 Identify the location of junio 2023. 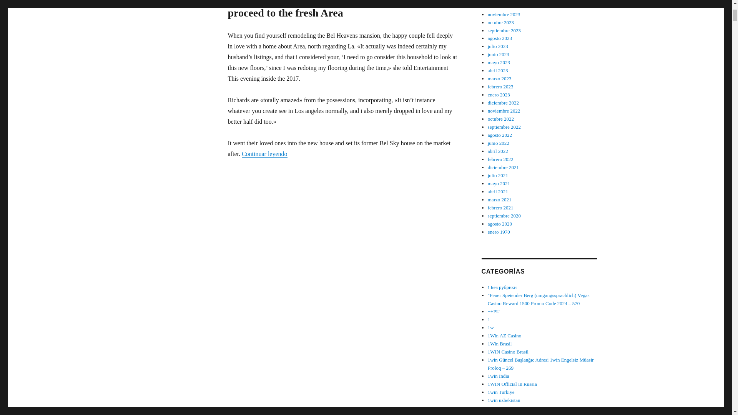
(498, 54).